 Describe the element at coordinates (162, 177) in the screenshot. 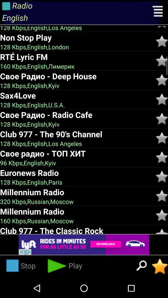

I see `important` at that location.